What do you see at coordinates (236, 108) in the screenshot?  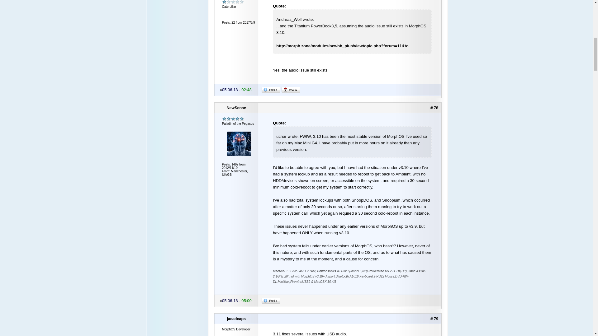 I see `NewSense` at bounding box center [236, 108].